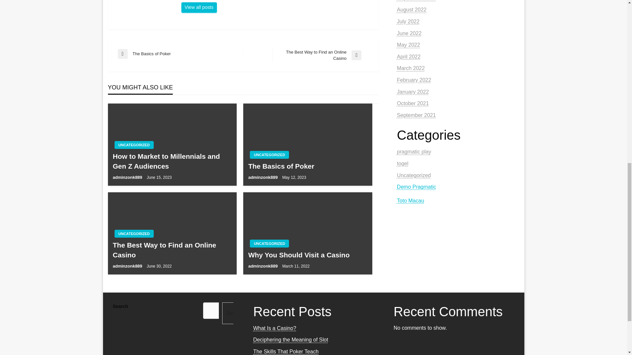  Describe the element at coordinates (307, 166) in the screenshot. I see `UNCATEGORIZED` at that location.